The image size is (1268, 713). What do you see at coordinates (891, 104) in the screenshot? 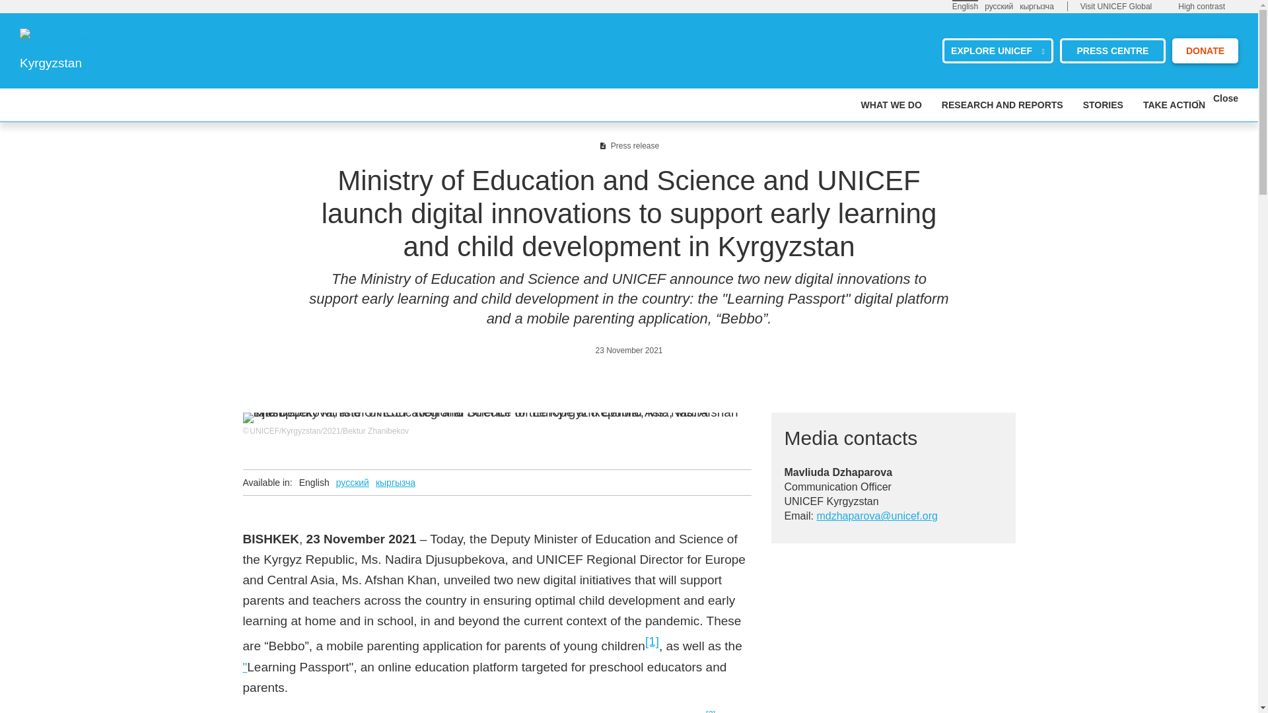
I see `WHAT WE DO` at bounding box center [891, 104].